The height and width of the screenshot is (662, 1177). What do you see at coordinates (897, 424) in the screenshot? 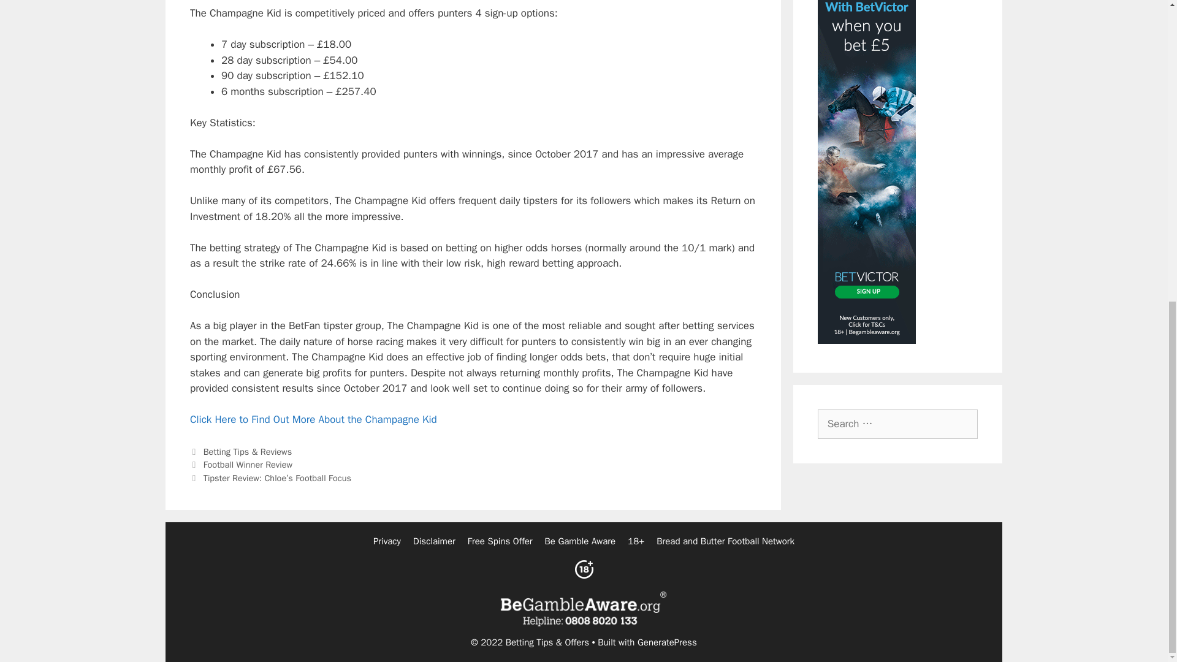
I see `Search for:` at bounding box center [897, 424].